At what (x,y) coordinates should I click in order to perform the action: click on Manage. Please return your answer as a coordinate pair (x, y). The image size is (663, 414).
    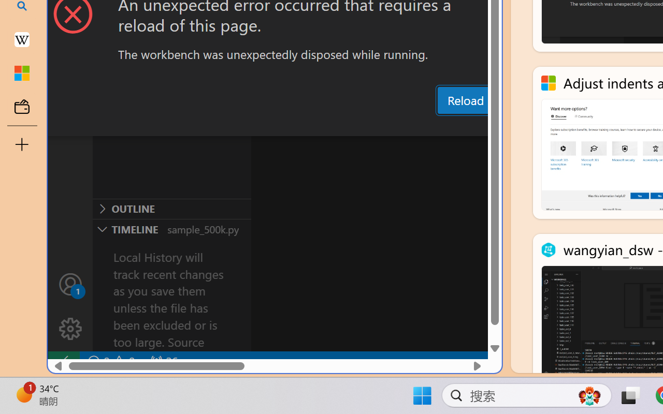
    Looking at the image, I should click on (70, 306).